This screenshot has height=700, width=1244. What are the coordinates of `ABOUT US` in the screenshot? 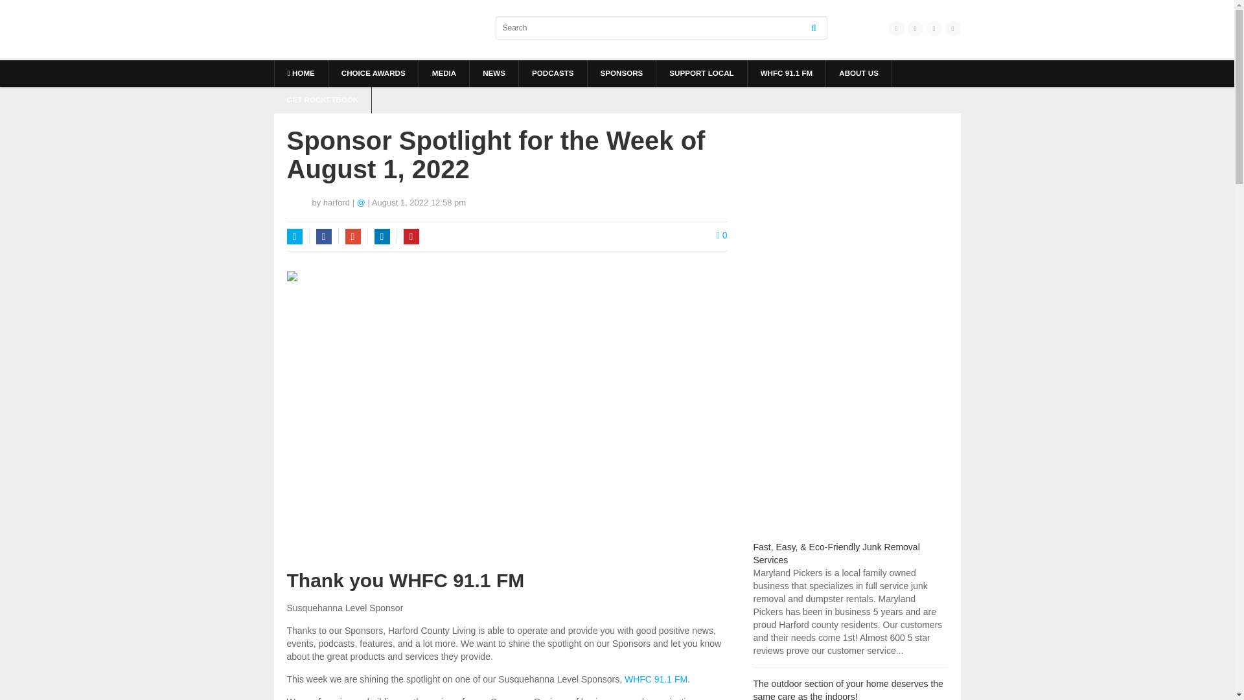 It's located at (858, 73).